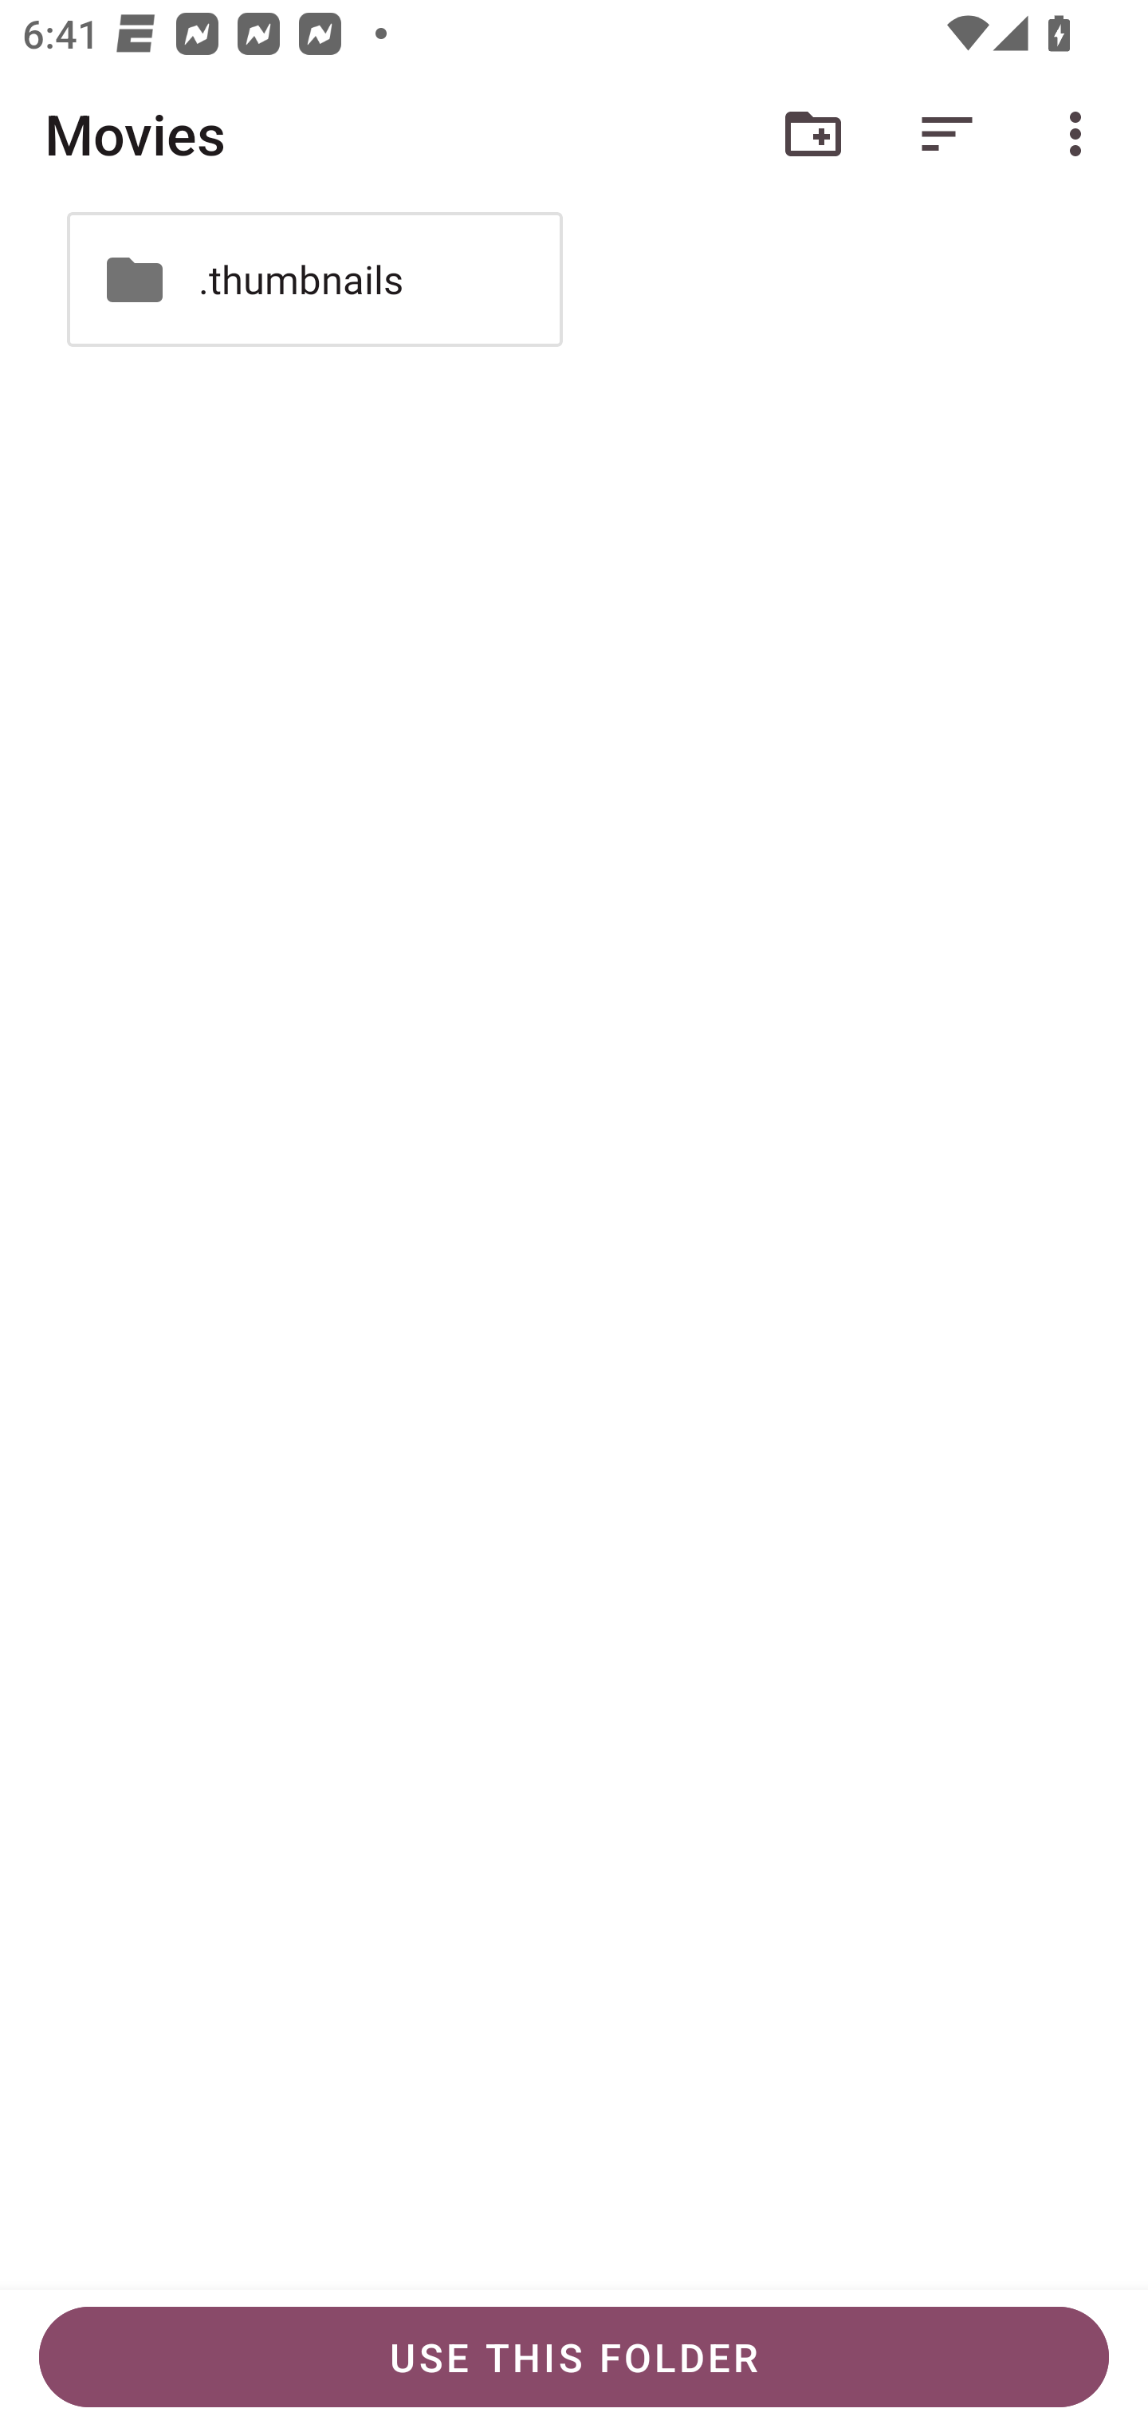  Describe the element at coordinates (1081, 134) in the screenshot. I see `More options` at that location.